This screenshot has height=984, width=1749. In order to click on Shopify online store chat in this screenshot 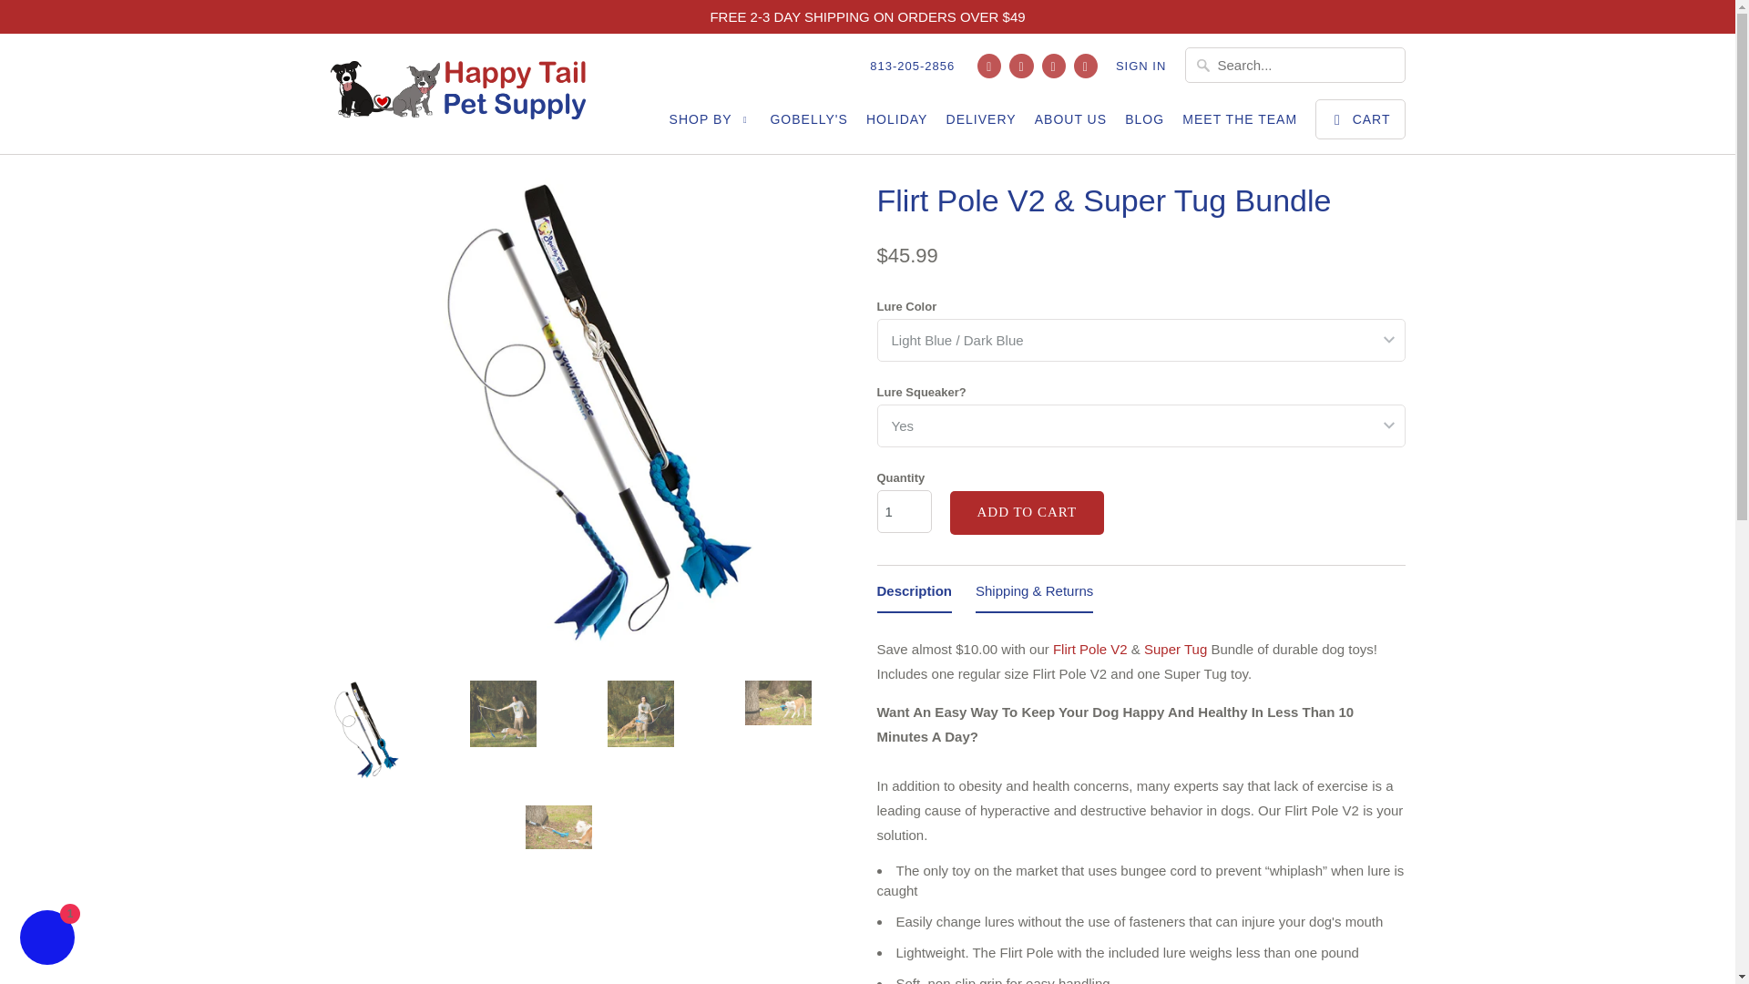, I will do `click(47, 939)`.